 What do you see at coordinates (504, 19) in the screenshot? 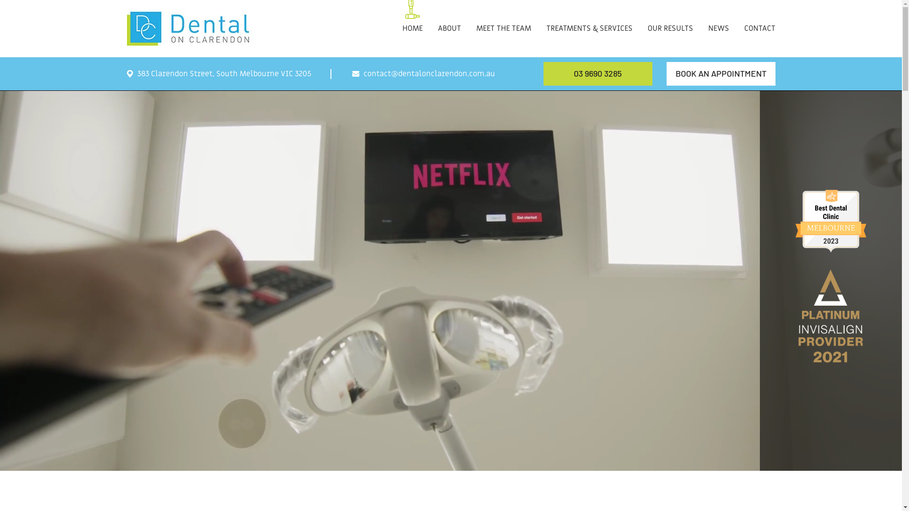
I see `MEET THE TEAM` at bounding box center [504, 19].